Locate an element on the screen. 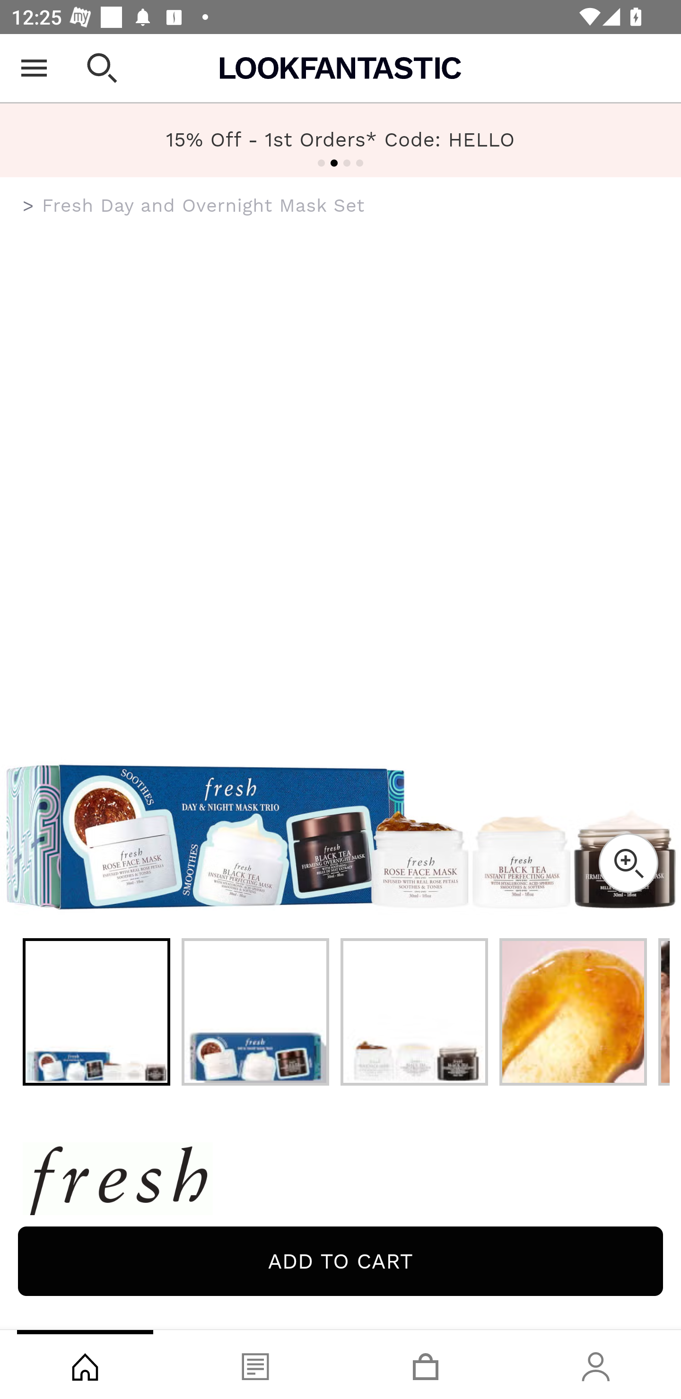 The image size is (681, 1399). Open image 1 - Fresh Day and Overnight Mask Set is located at coordinates (96, 1011).